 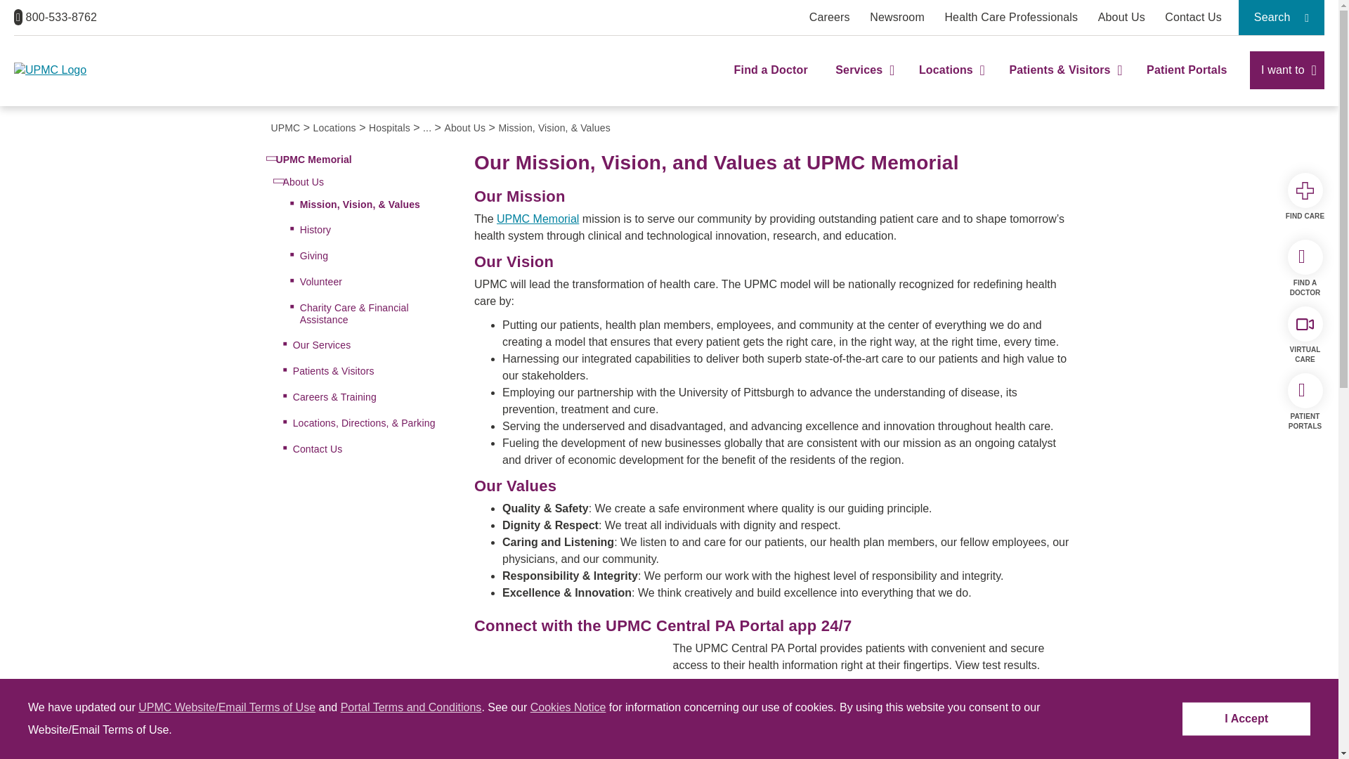 I want to click on Careers, so click(x=829, y=17).